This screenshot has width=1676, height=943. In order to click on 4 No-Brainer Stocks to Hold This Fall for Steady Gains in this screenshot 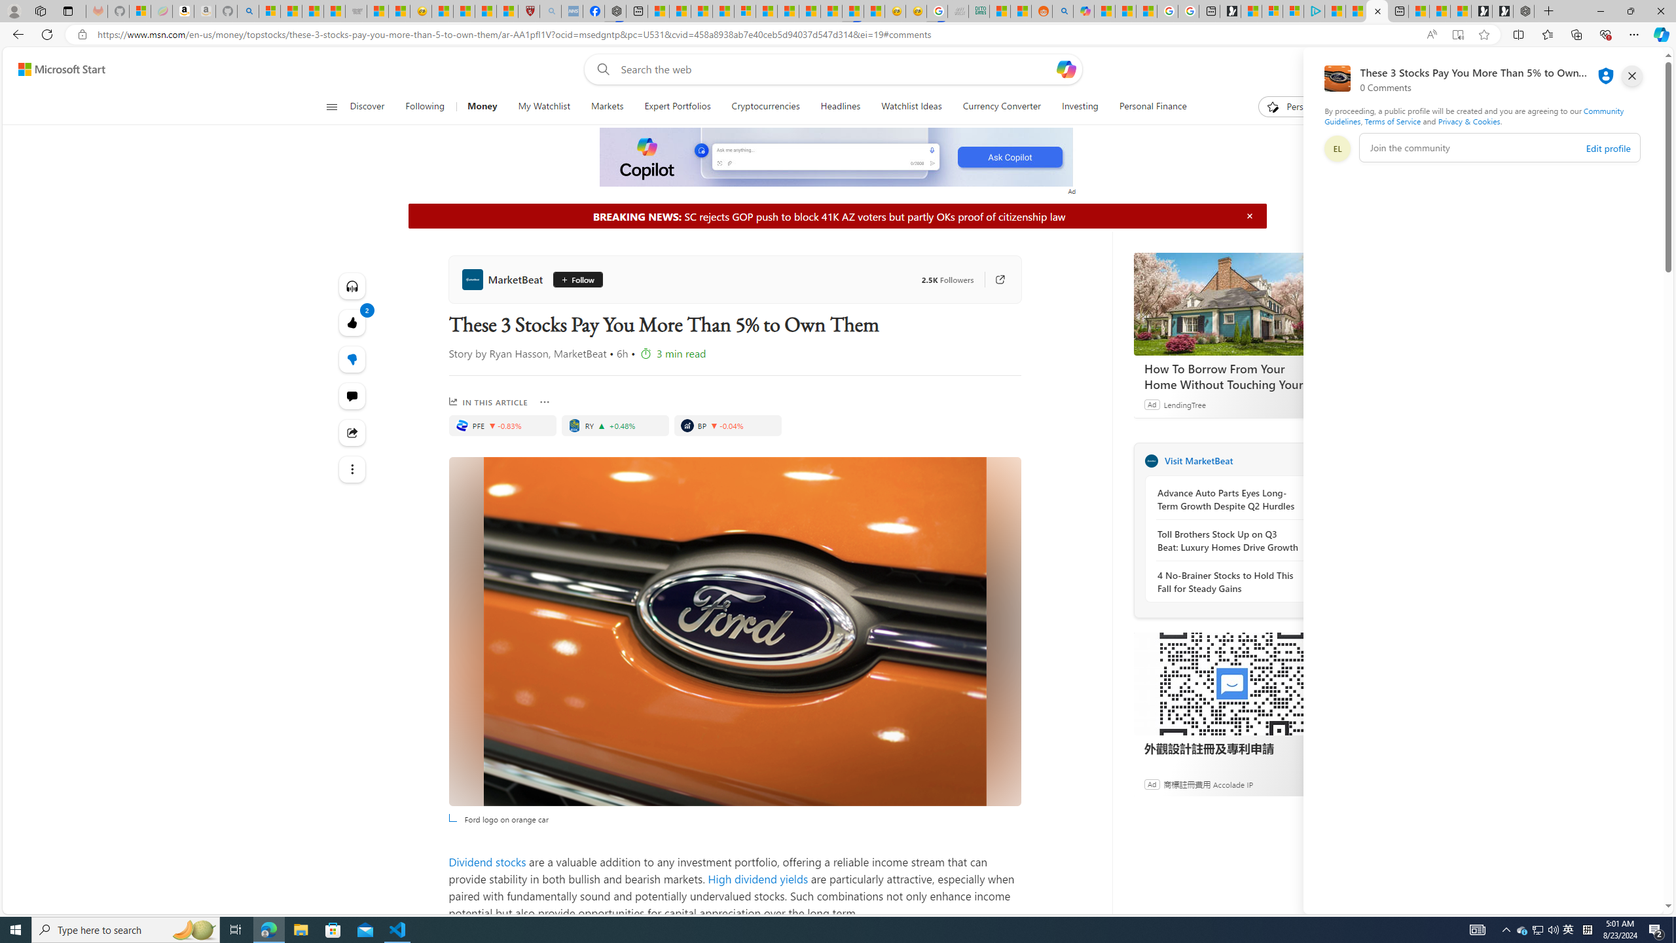, I will do `click(1228, 582)`.